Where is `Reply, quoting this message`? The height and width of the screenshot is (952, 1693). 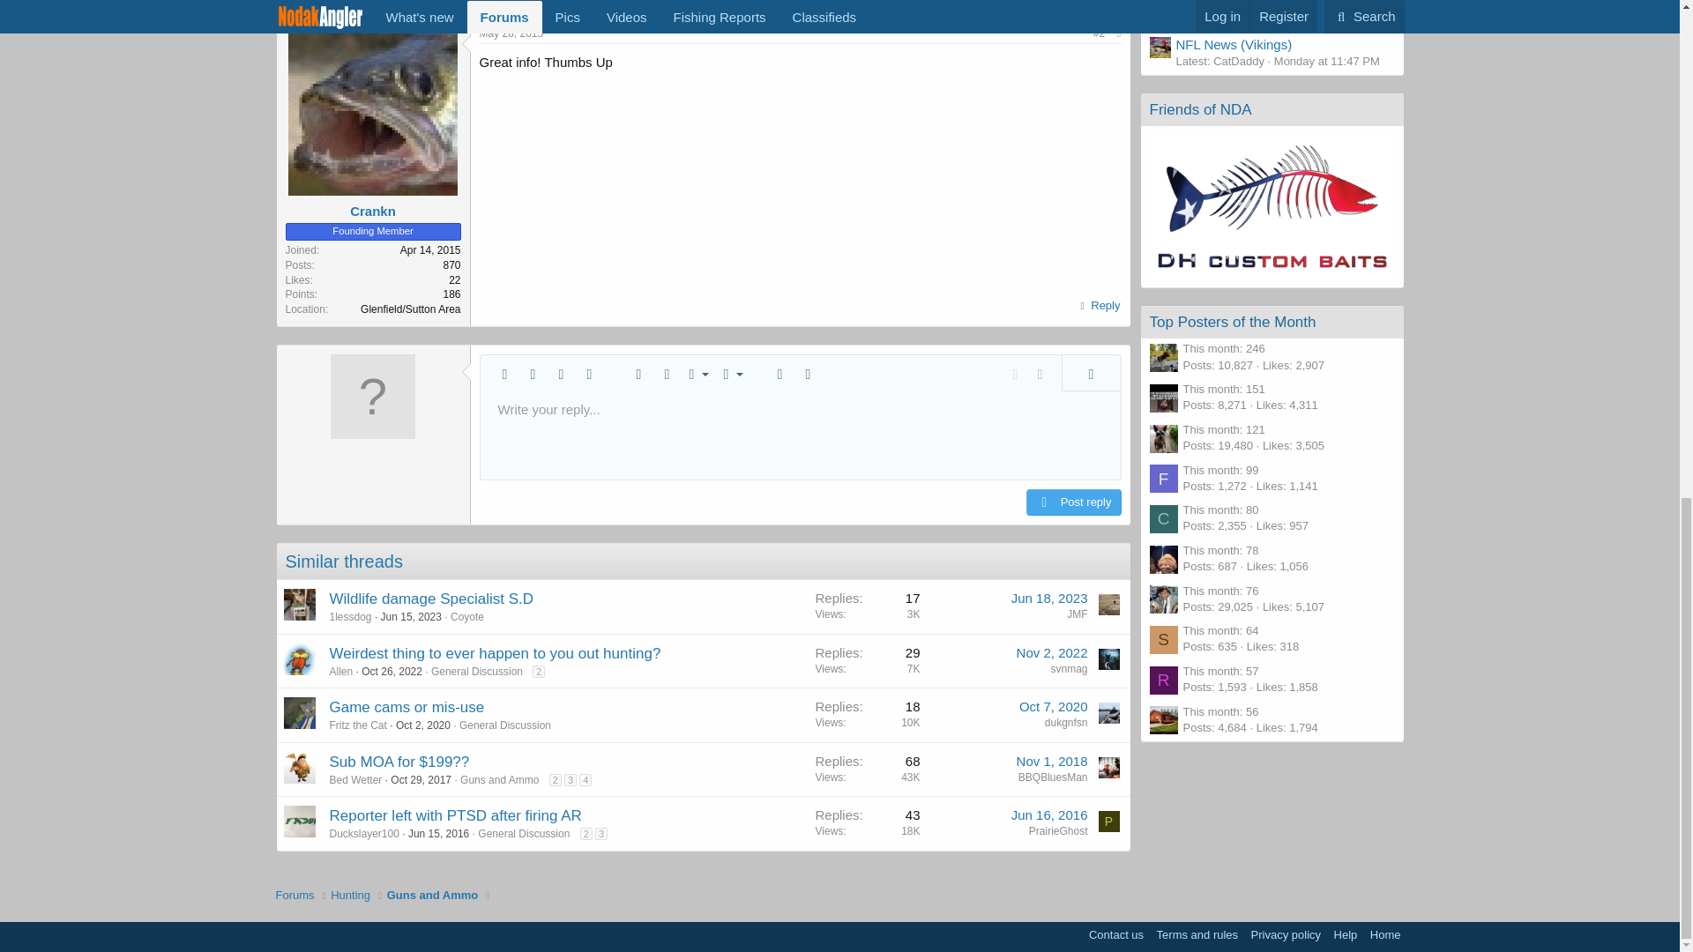 Reply, quoting this message is located at coordinates (1099, 305).